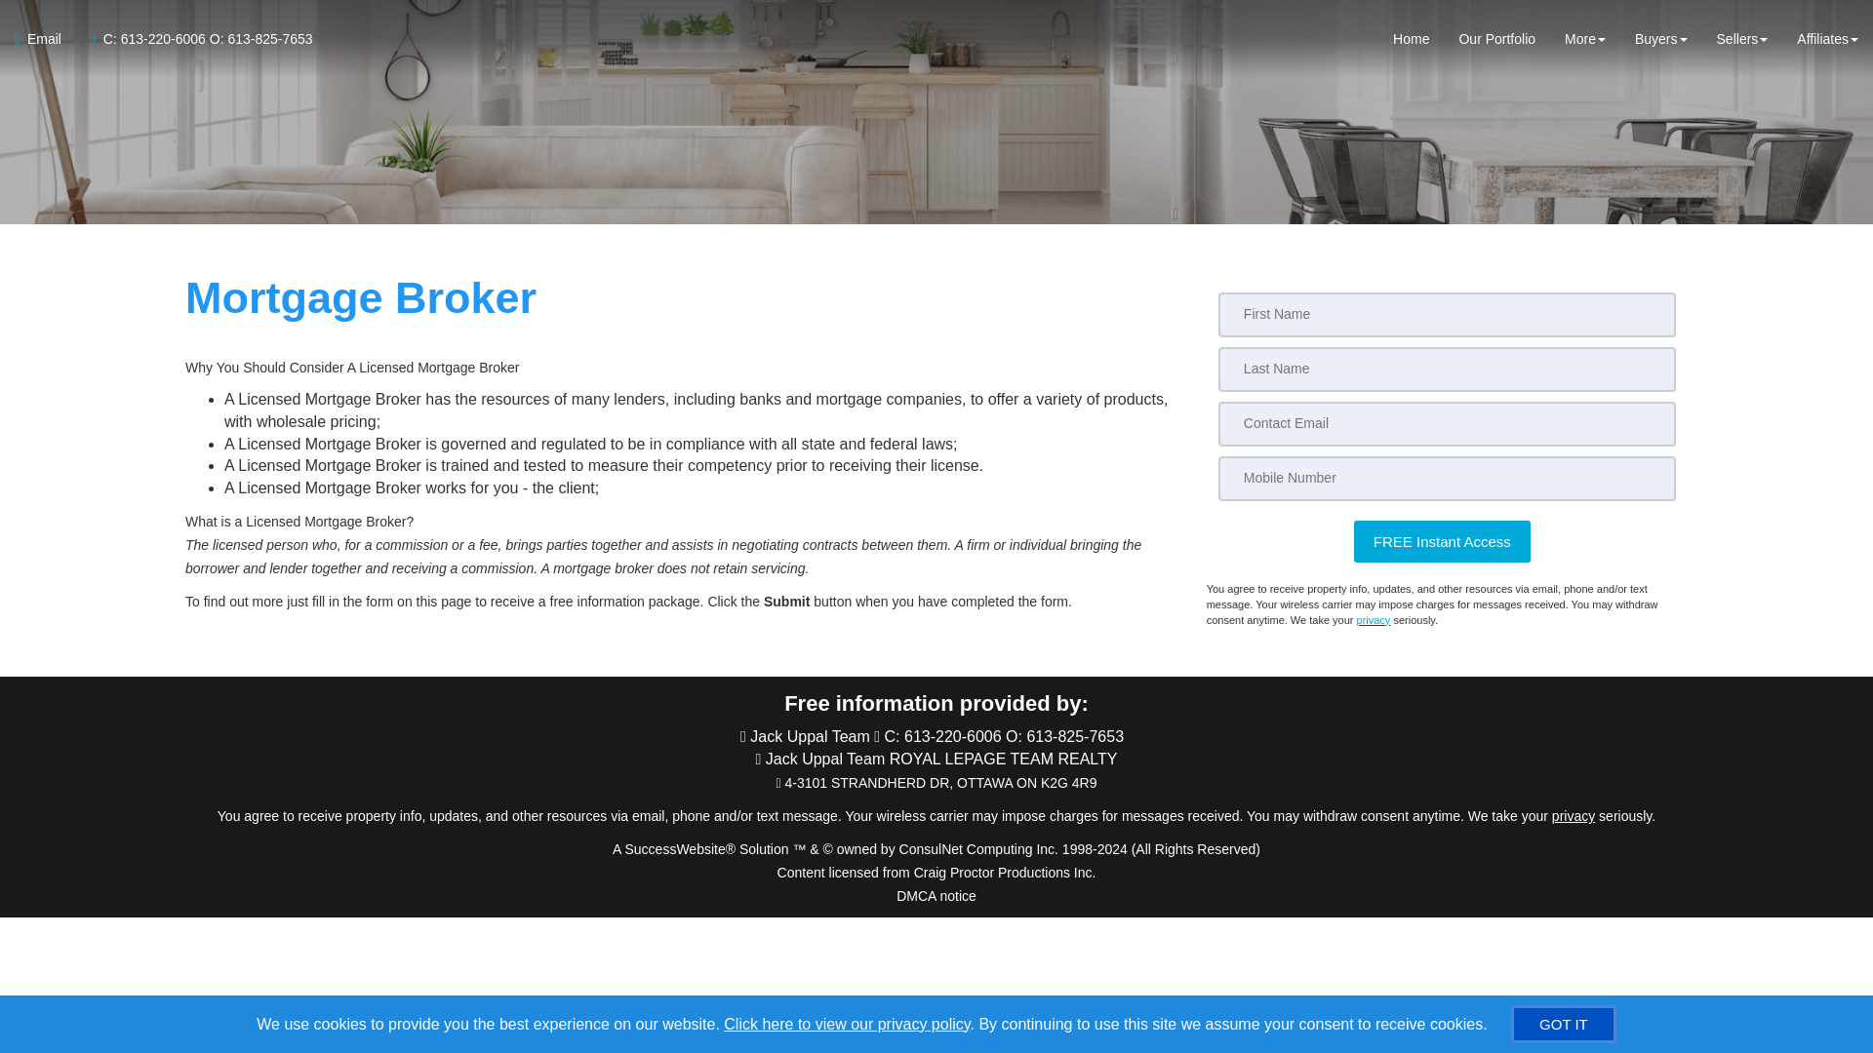 This screenshot has height=1053, width=1873. Describe the element at coordinates (1418, 39) in the screenshot. I see `Home` at that location.